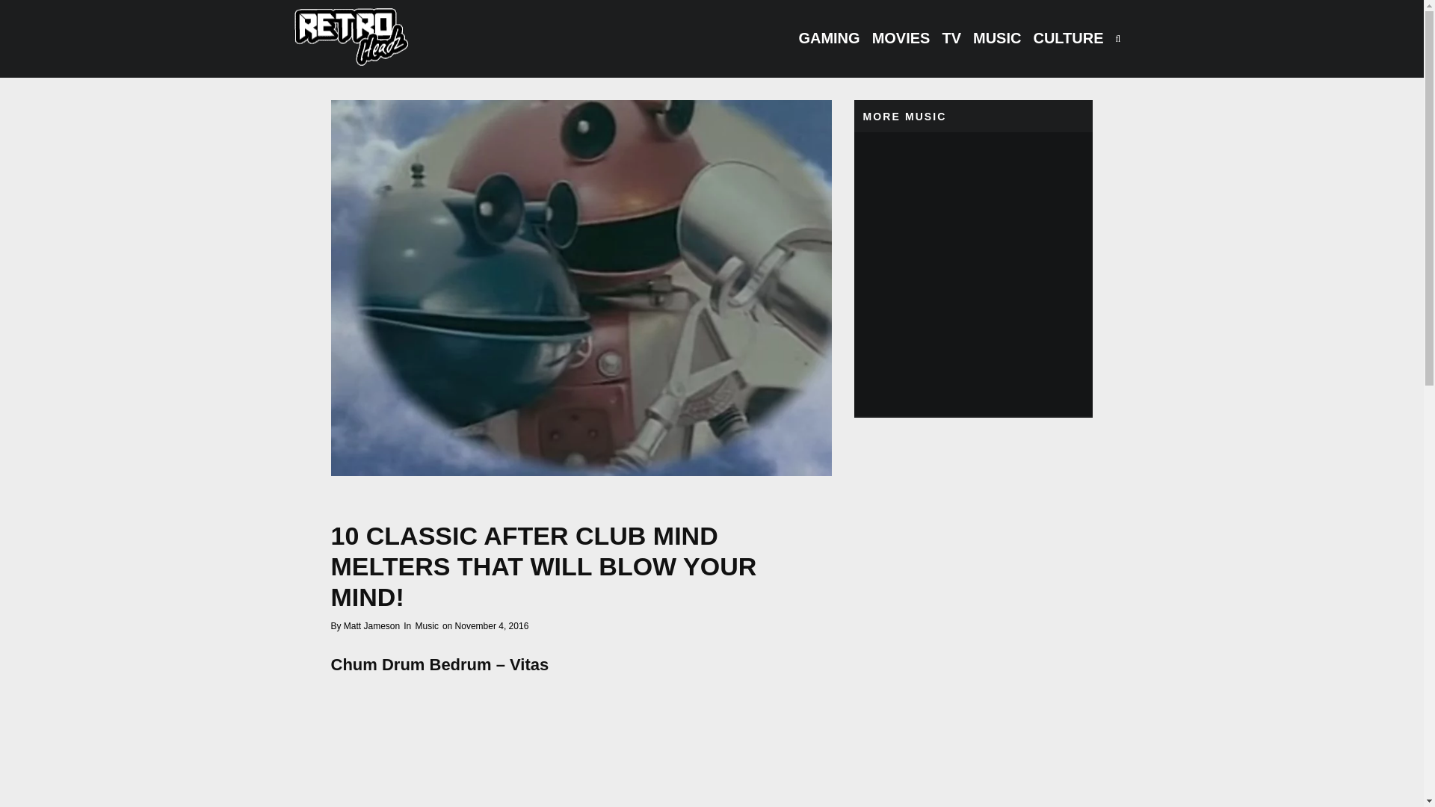 Image resolution: width=1435 pixels, height=807 pixels. I want to click on Music, so click(428, 626).